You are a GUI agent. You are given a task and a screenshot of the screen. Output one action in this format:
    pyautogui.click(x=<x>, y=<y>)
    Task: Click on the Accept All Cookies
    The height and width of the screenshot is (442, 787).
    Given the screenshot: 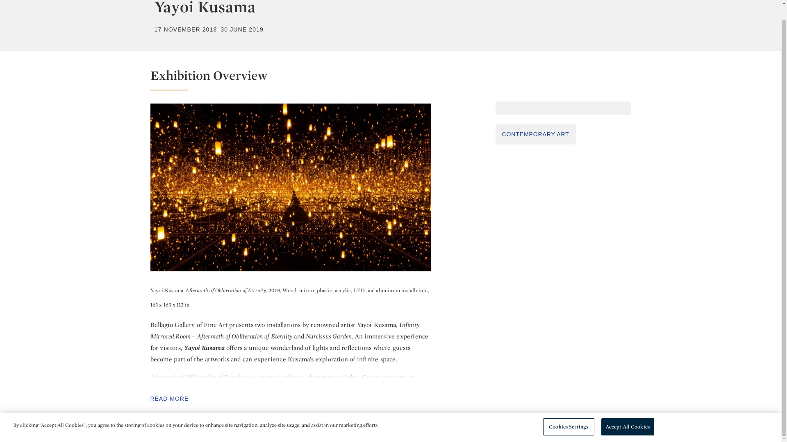 What is the action you would take?
    pyautogui.click(x=627, y=412)
    